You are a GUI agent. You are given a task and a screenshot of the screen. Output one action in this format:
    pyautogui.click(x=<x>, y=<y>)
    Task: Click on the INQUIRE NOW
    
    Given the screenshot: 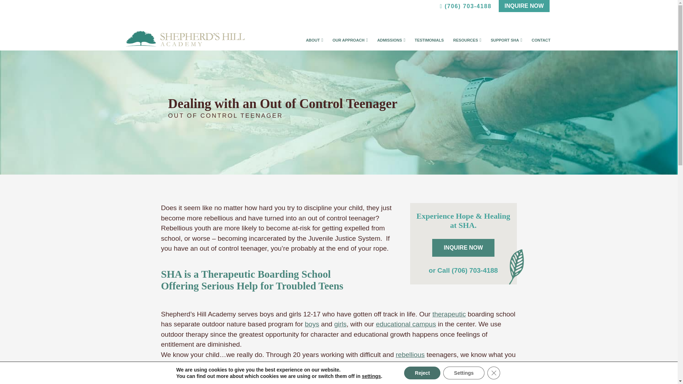 What is the action you would take?
    pyautogui.click(x=524, y=6)
    